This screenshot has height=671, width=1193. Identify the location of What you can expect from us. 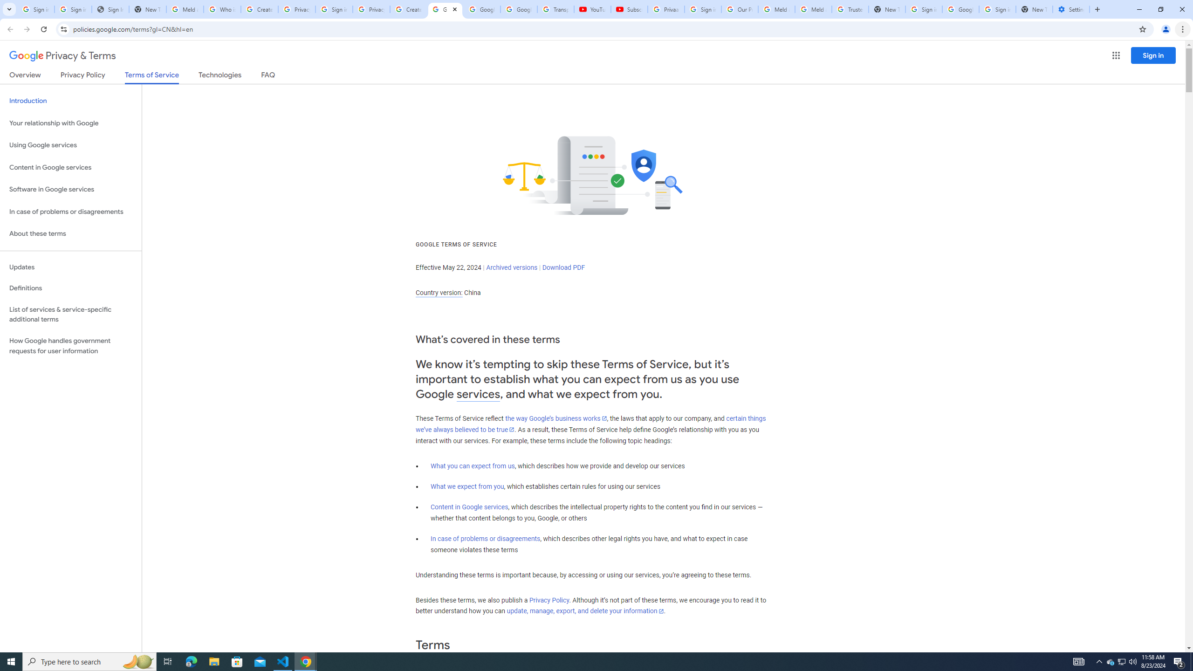
(473, 466).